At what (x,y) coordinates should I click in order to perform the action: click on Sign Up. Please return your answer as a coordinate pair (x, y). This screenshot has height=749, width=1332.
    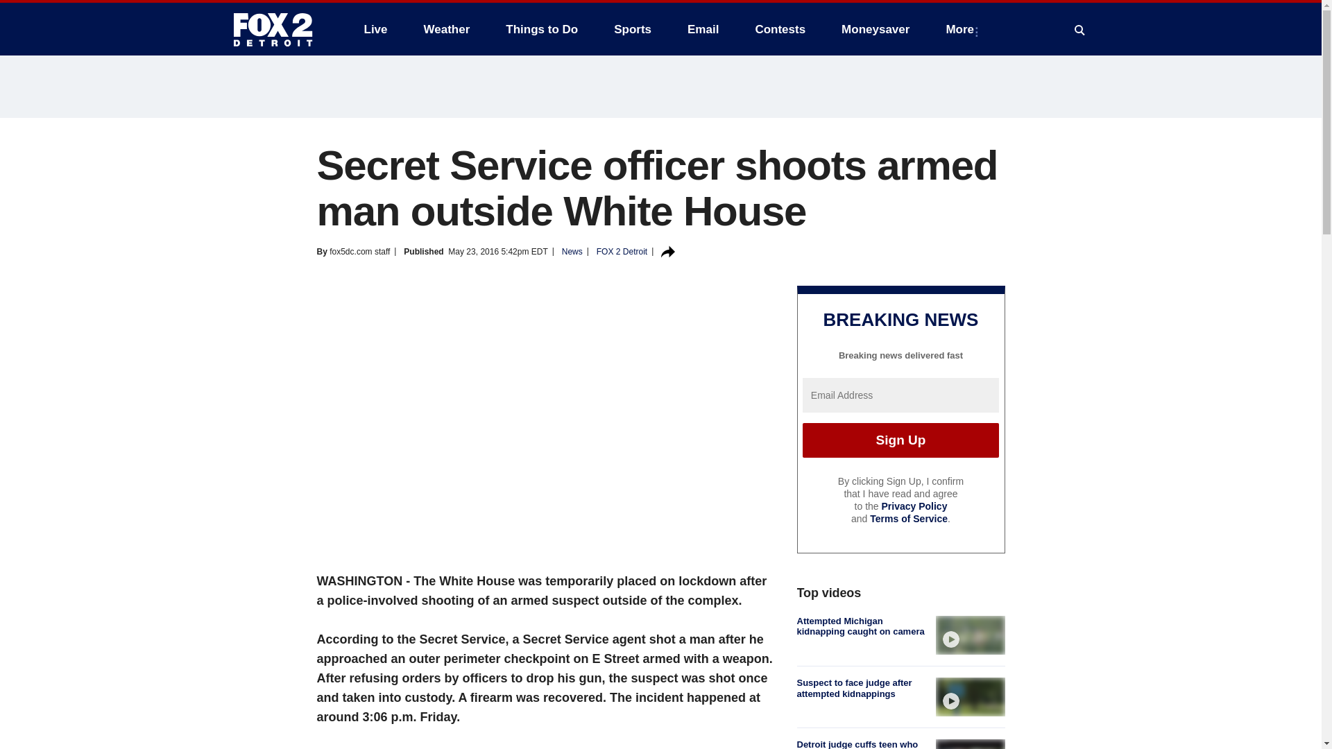
    Looking at the image, I should click on (900, 440).